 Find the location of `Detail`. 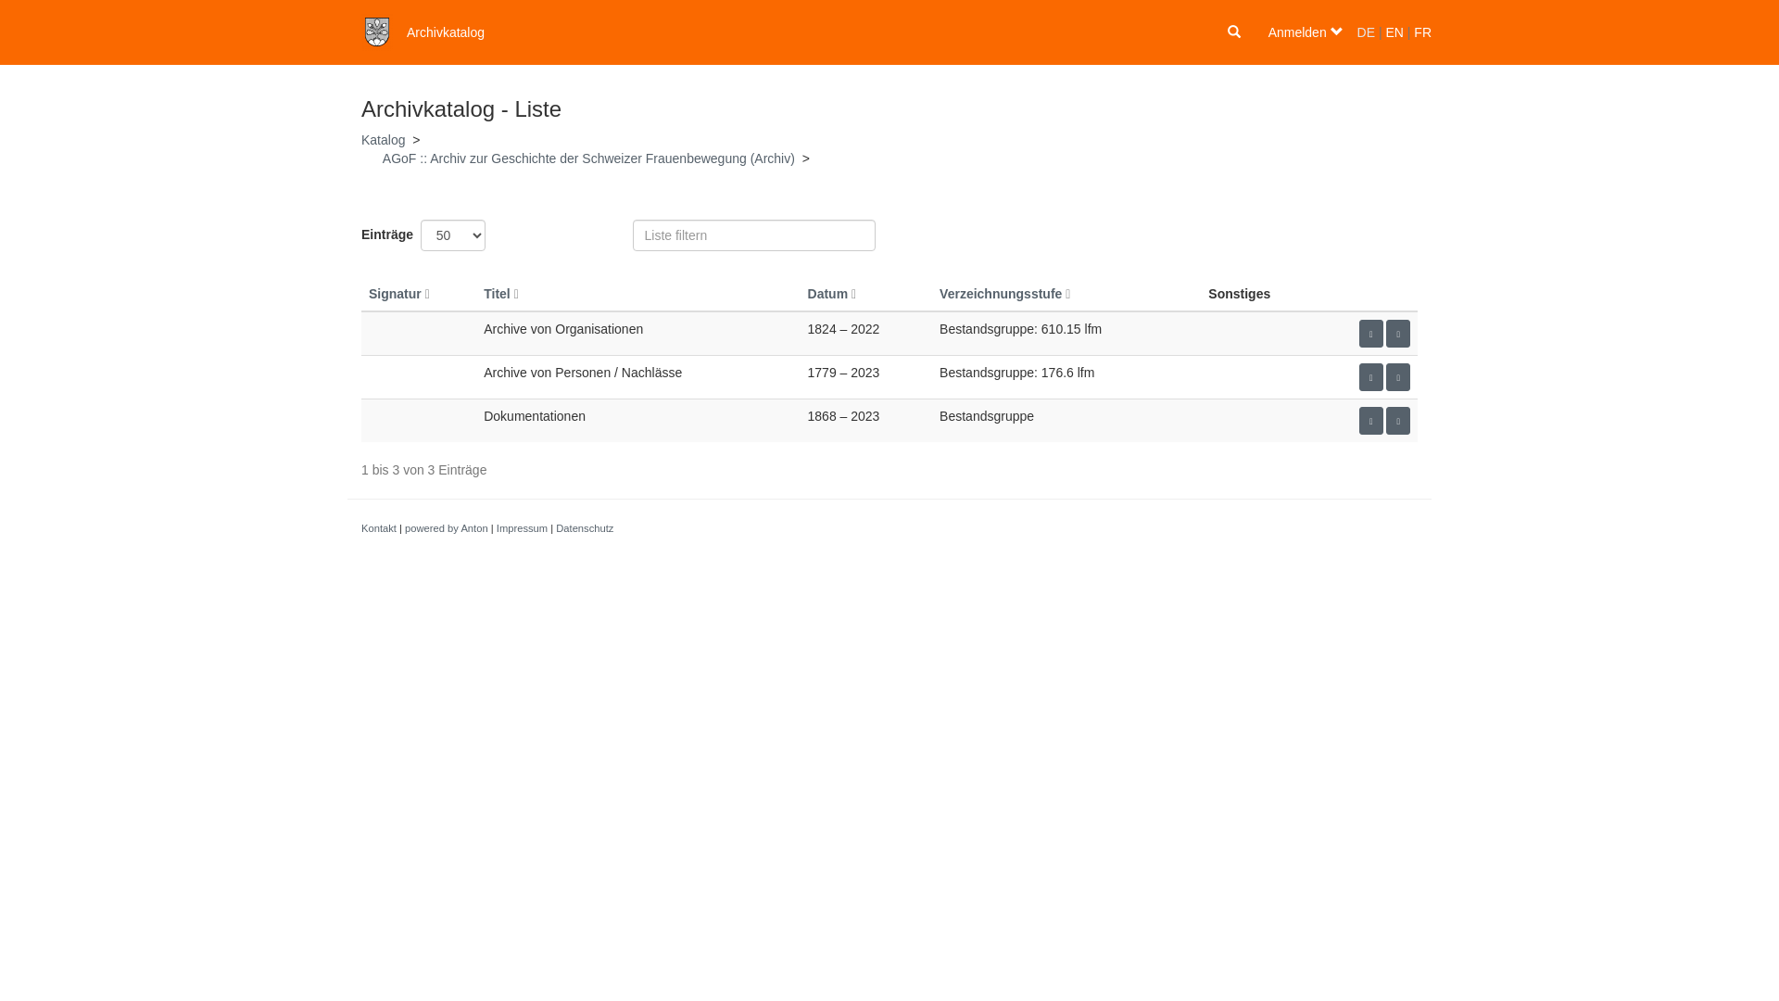

Detail is located at coordinates (1398, 377).